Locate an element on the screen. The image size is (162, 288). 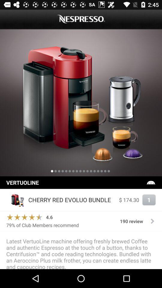
turn on the $ 174.30 item is located at coordinates (129, 200).